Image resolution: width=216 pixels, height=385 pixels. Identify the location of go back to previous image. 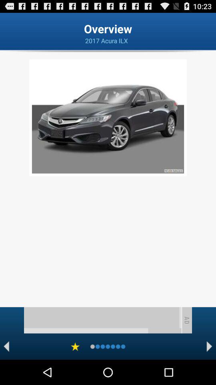
(6, 346).